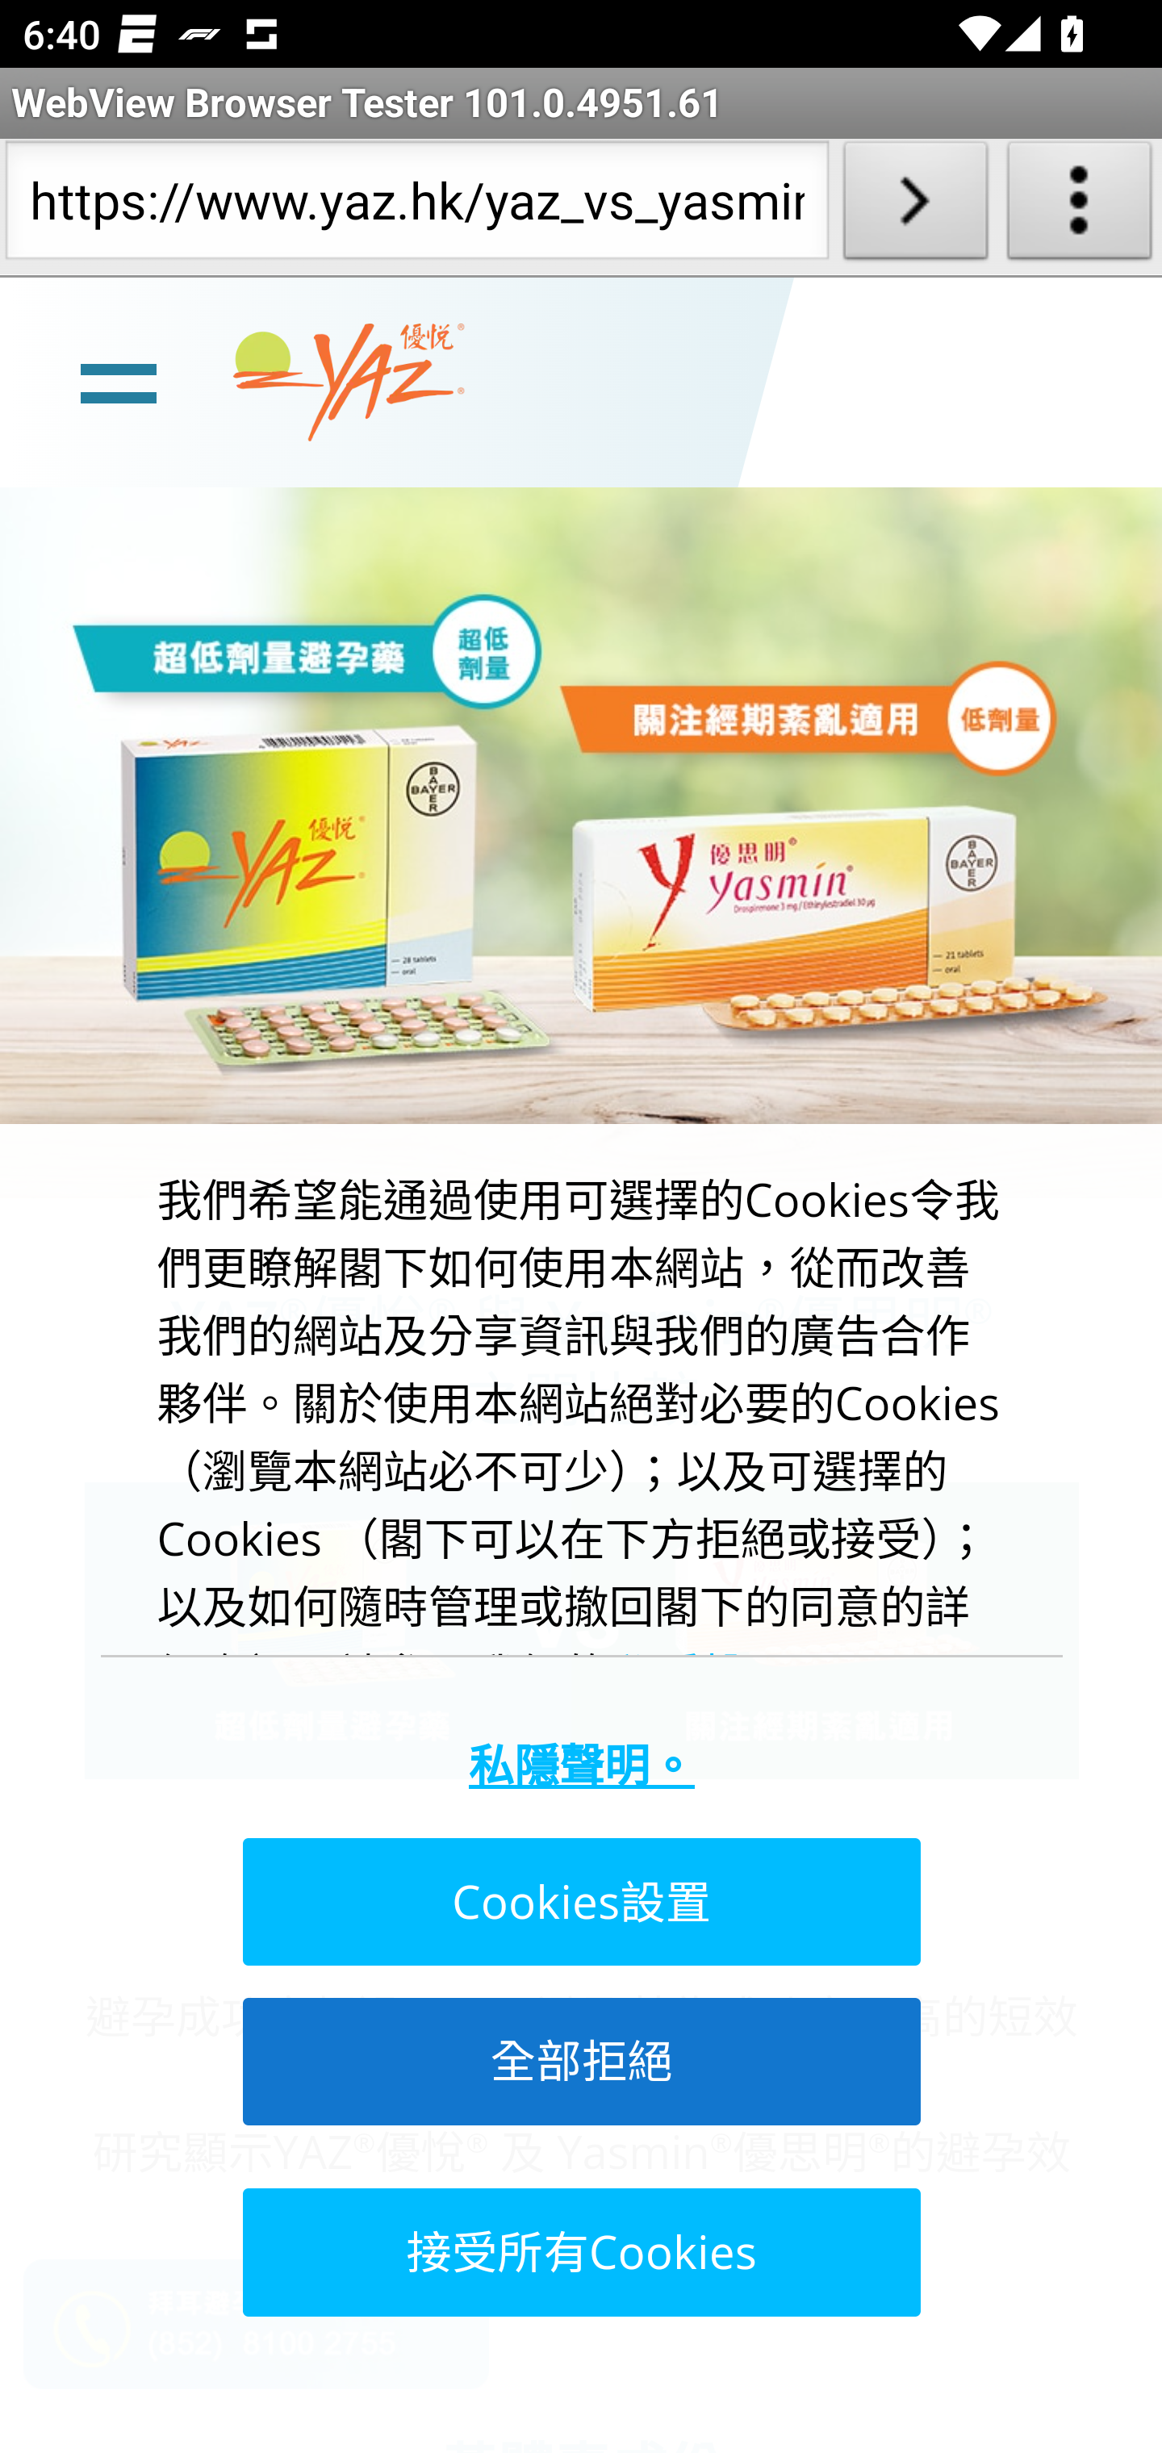 Image resolution: width=1162 pixels, height=2453 pixels. I want to click on www.yaz, so click(349, 382).